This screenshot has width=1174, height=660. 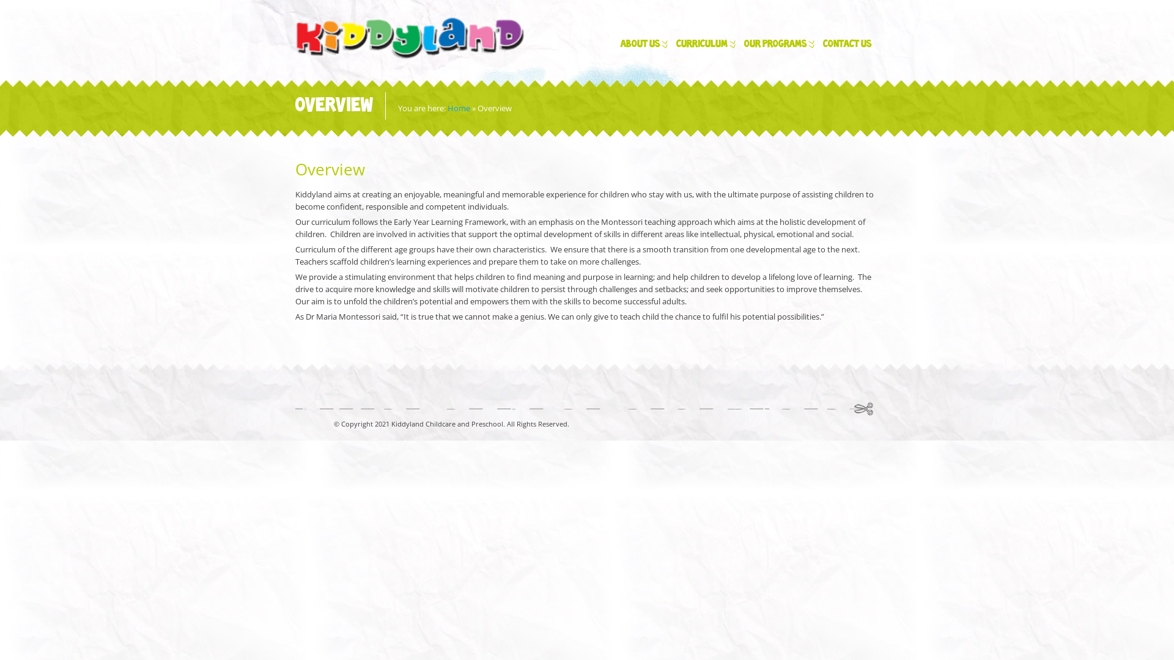 I want to click on Home, so click(x=459, y=108).